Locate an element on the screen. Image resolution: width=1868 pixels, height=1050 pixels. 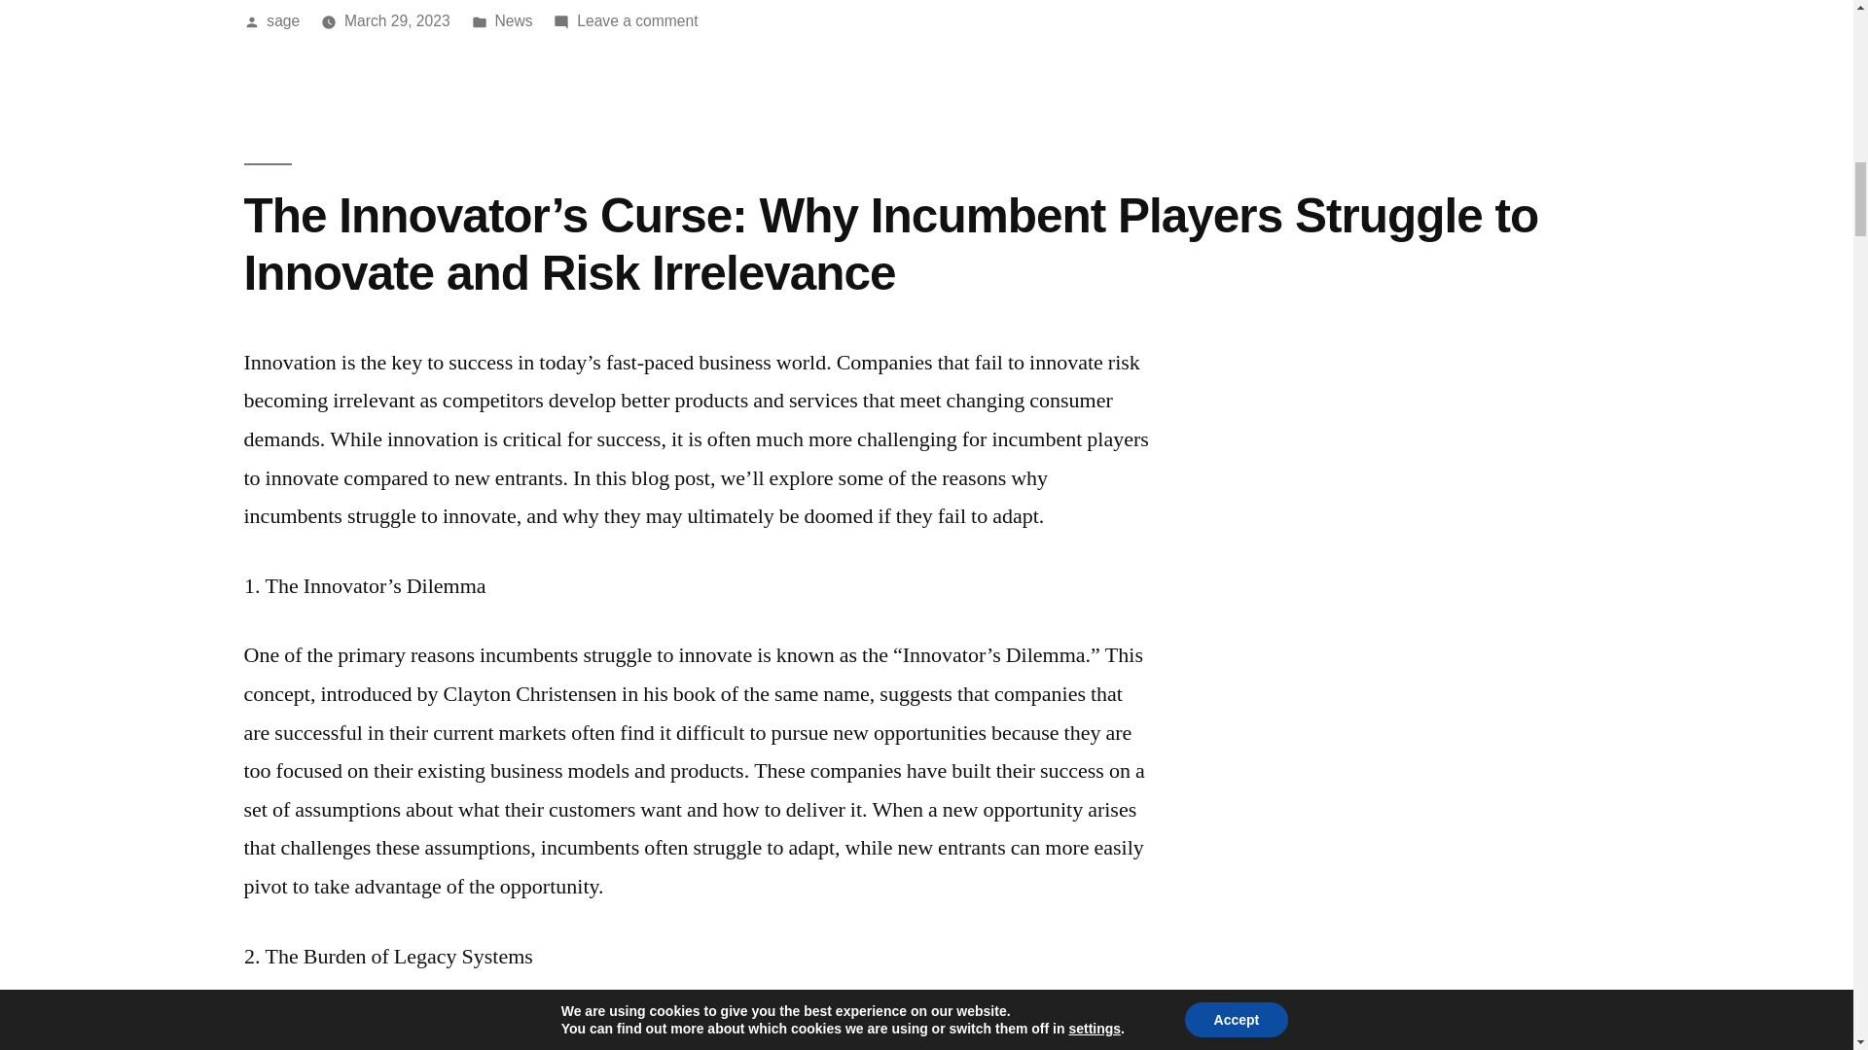
March 29, 2023 is located at coordinates (397, 20).